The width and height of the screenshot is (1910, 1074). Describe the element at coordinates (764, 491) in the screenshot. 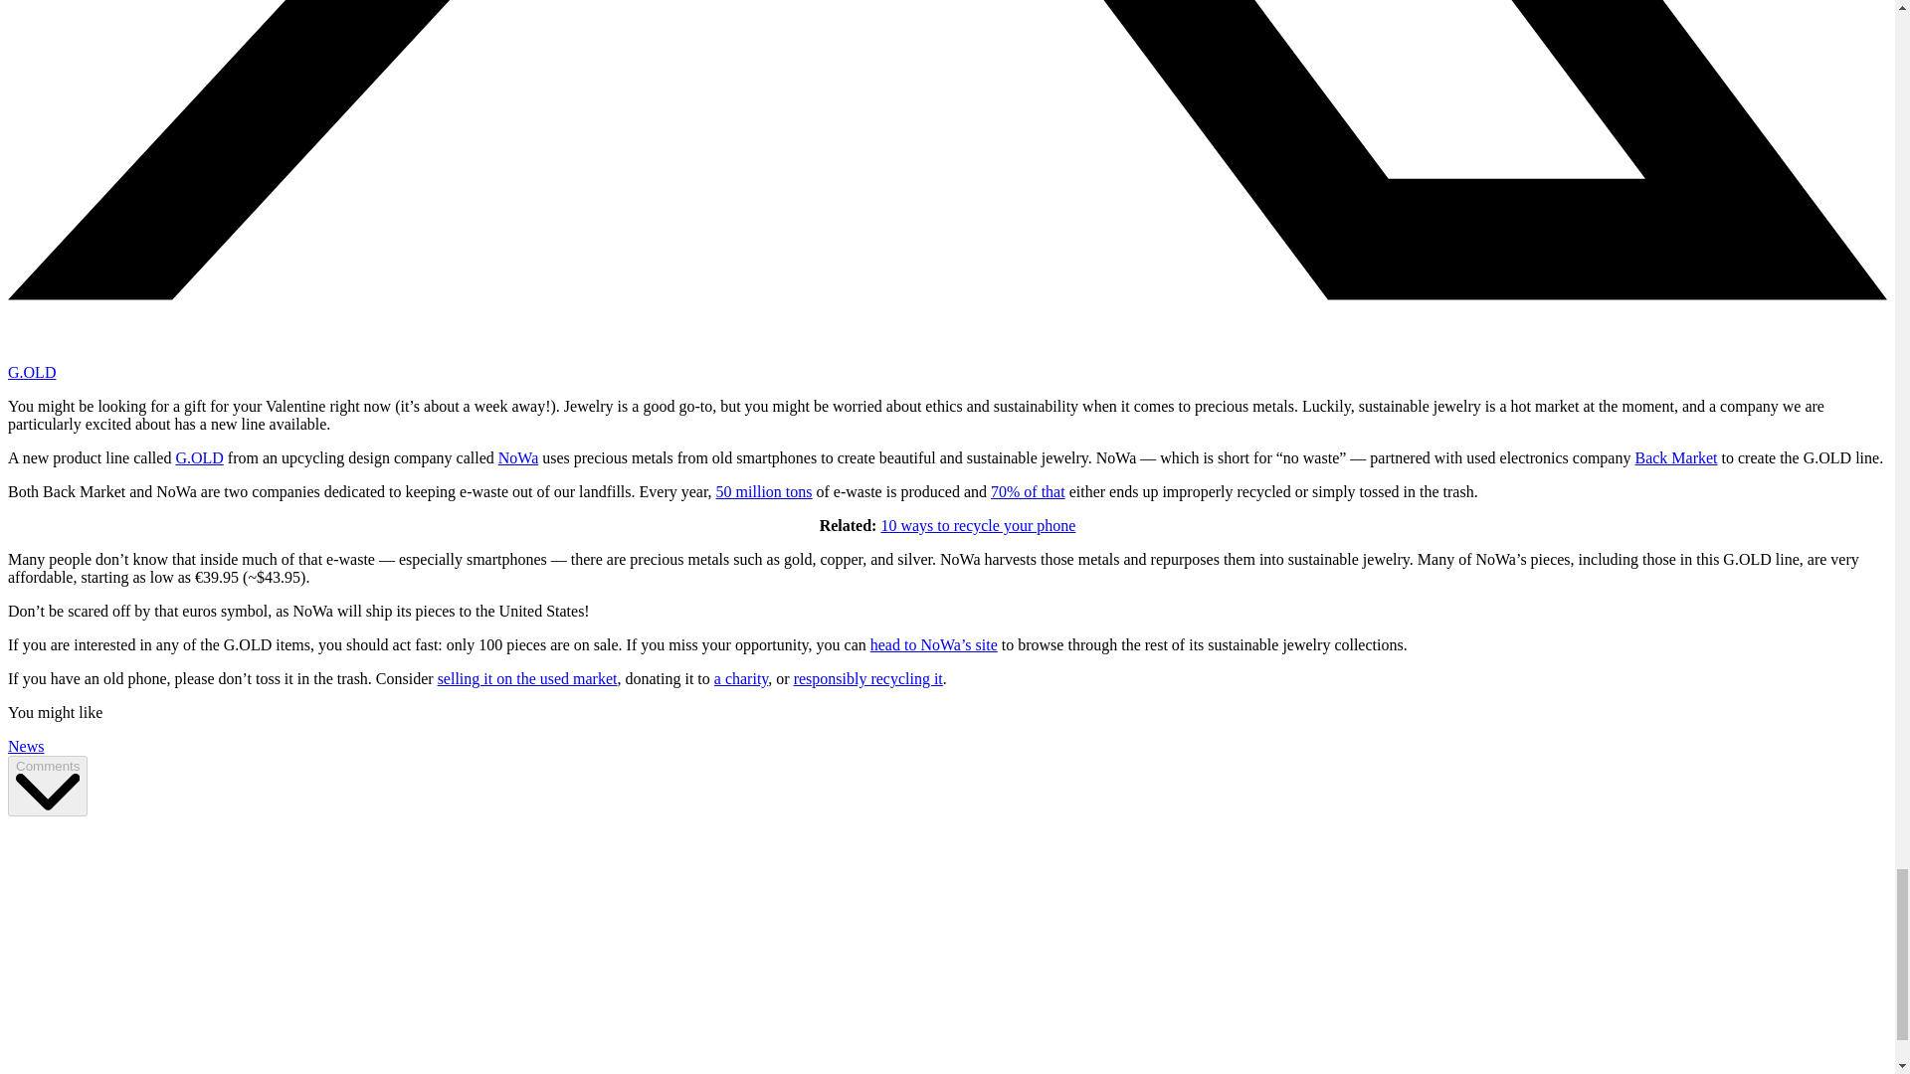

I see `50 million tons` at that location.